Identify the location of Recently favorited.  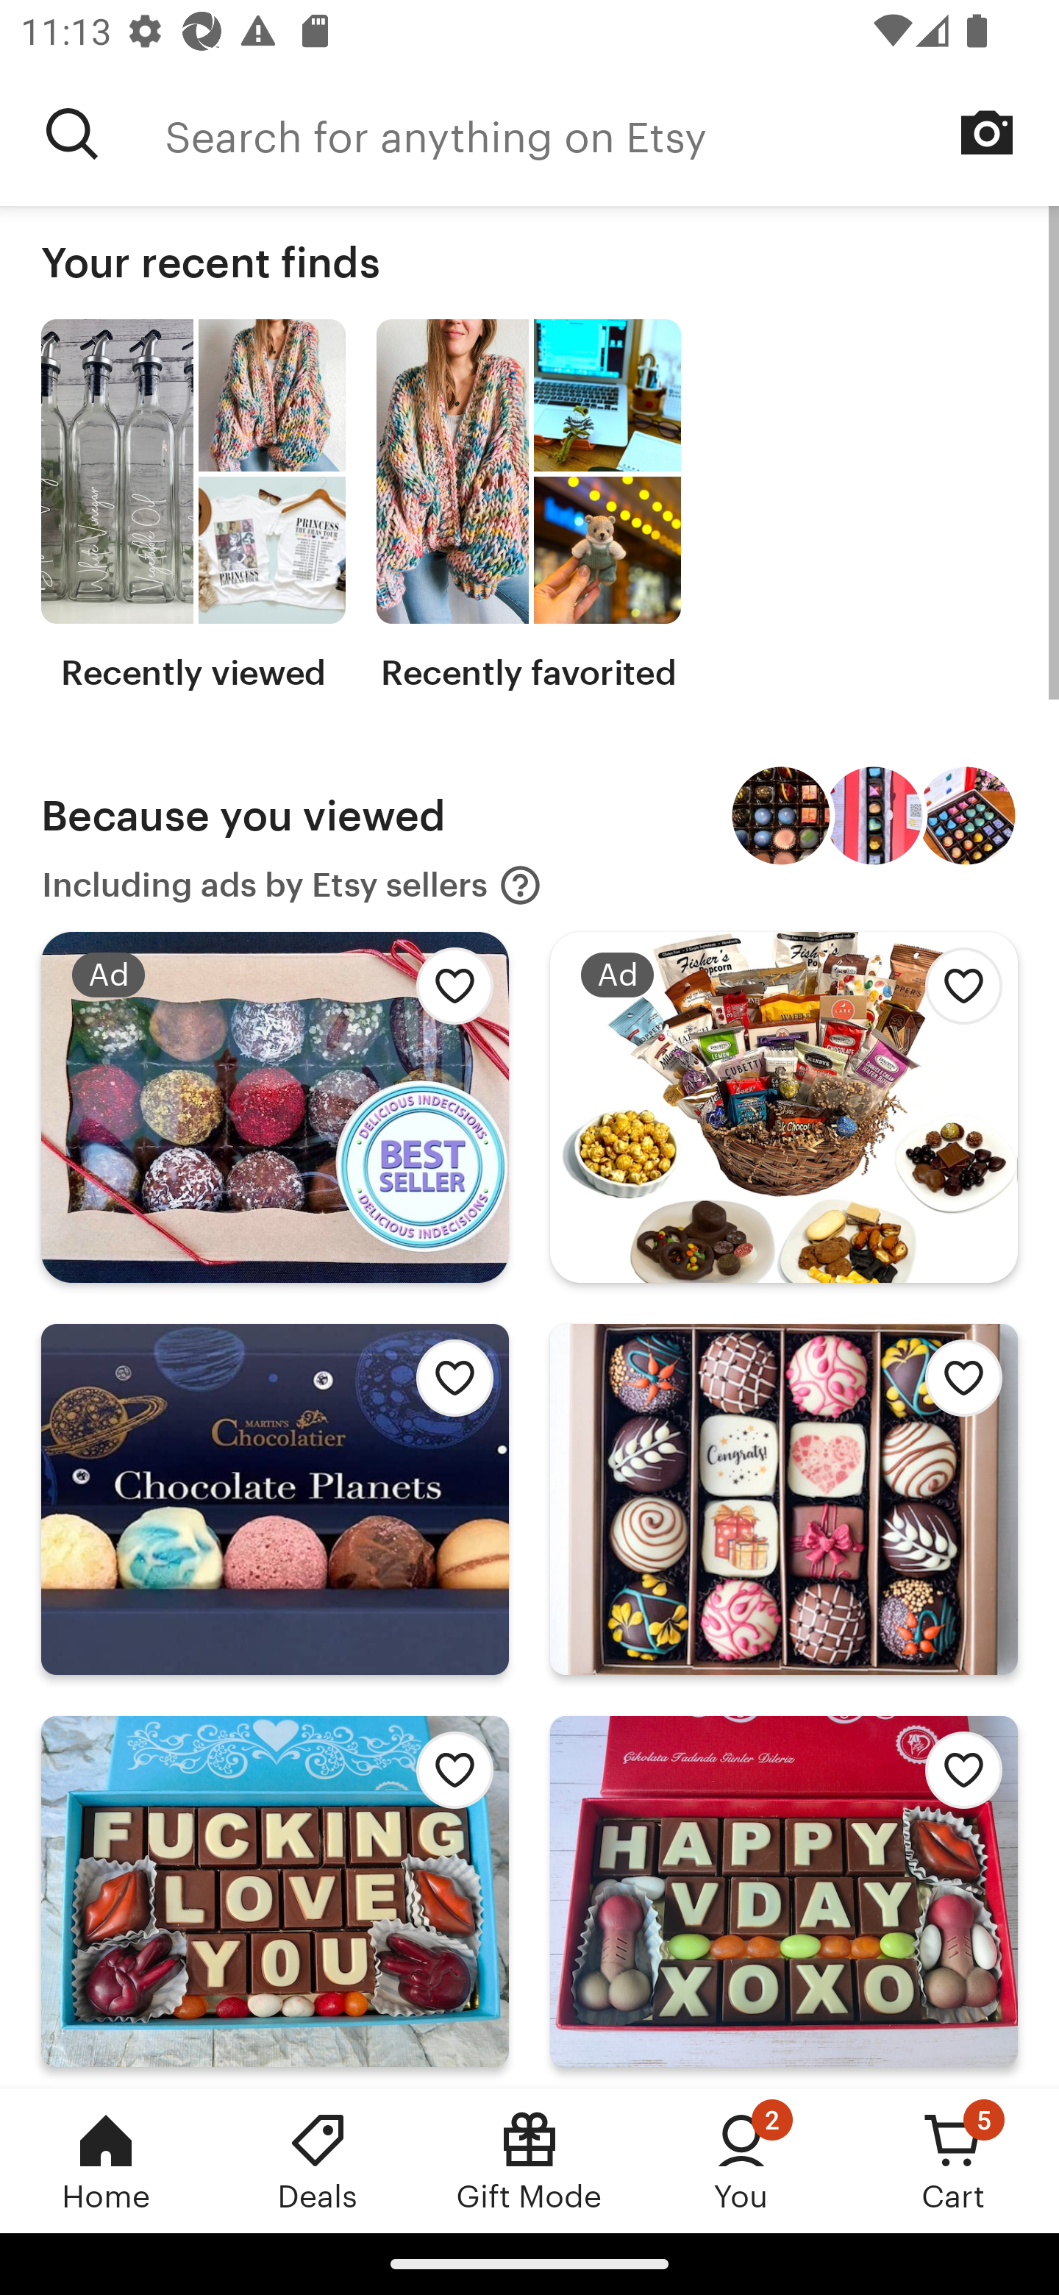
(528, 506).